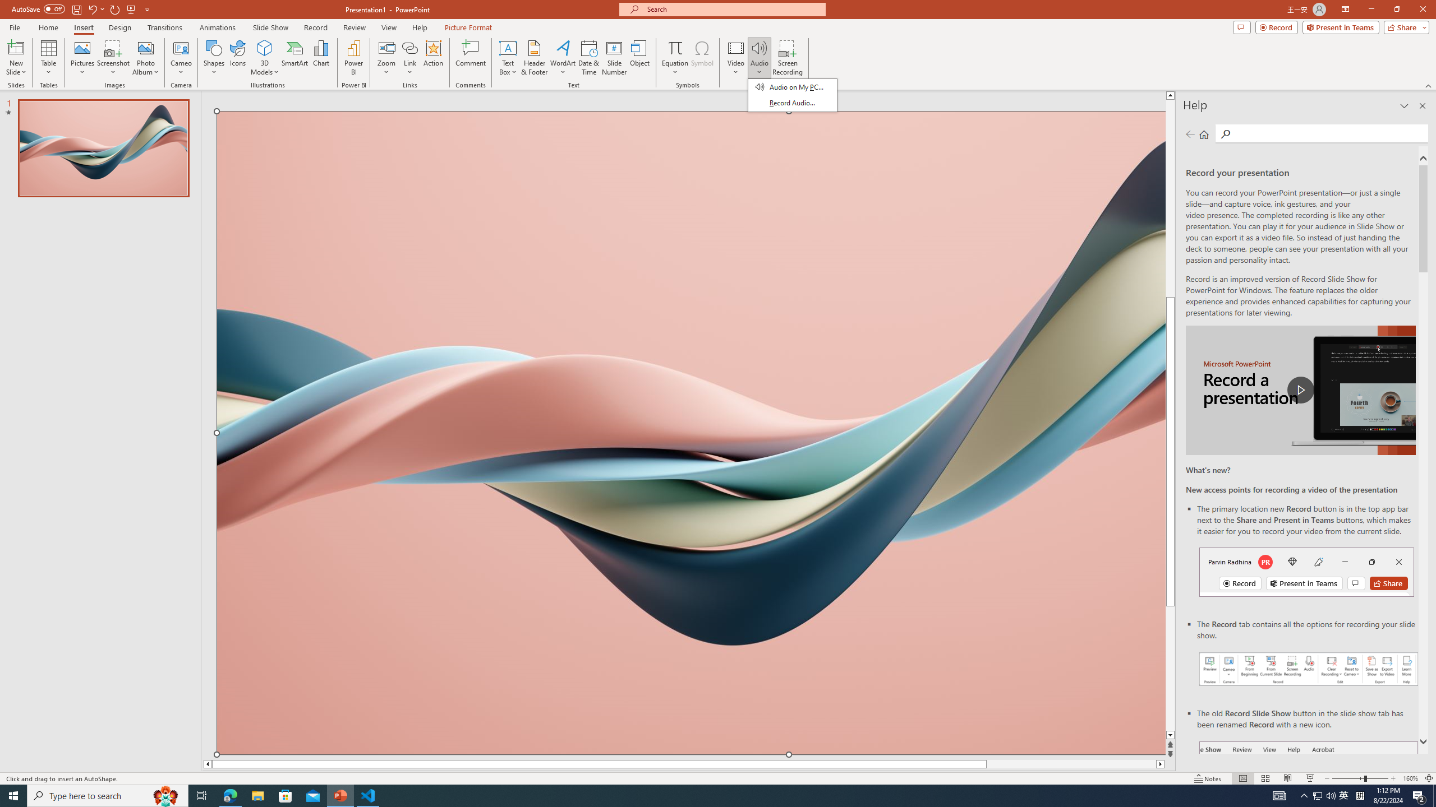  What do you see at coordinates (469, 27) in the screenshot?
I see `Picture Format` at bounding box center [469, 27].